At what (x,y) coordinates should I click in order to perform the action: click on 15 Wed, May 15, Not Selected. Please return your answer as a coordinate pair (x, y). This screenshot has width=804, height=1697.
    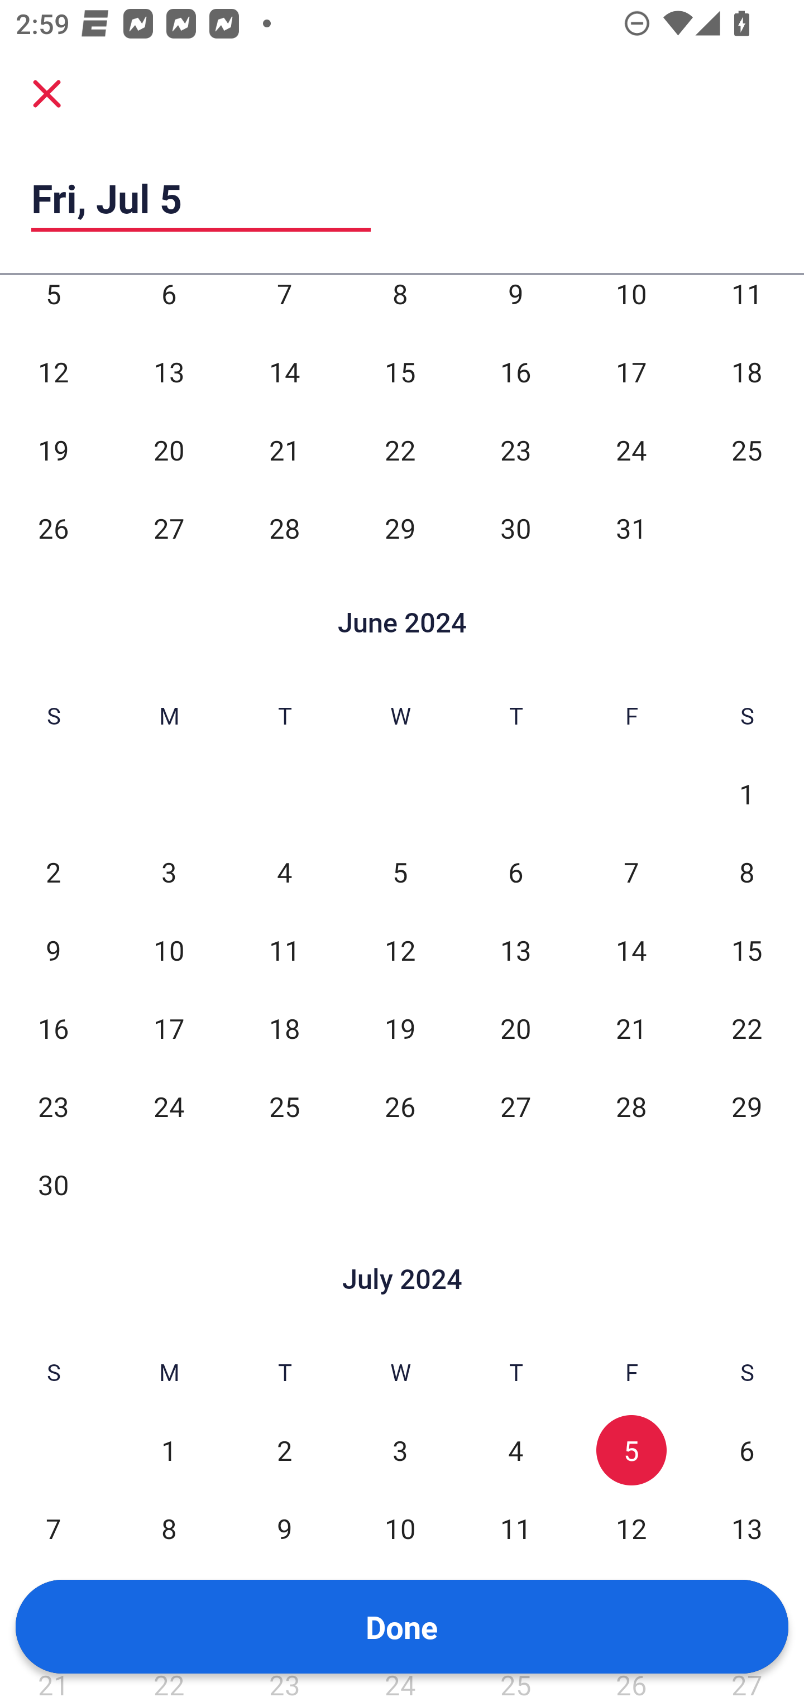
    Looking at the image, I should click on (400, 371).